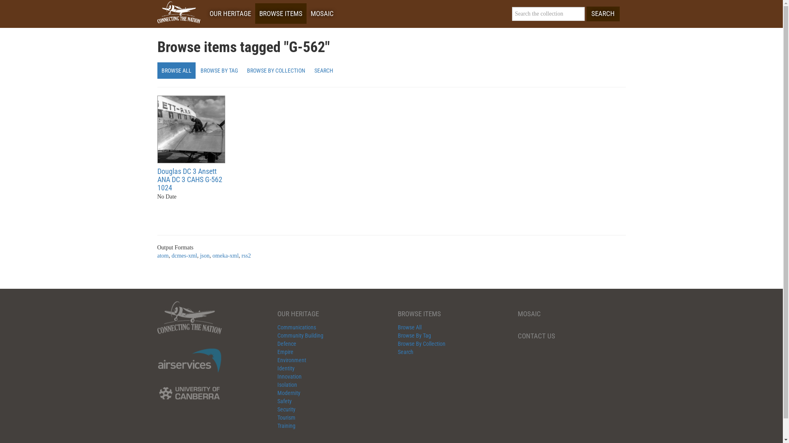 This screenshot has width=789, height=443. Describe the element at coordinates (185, 256) in the screenshot. I see `dcmes-xml` at that location.